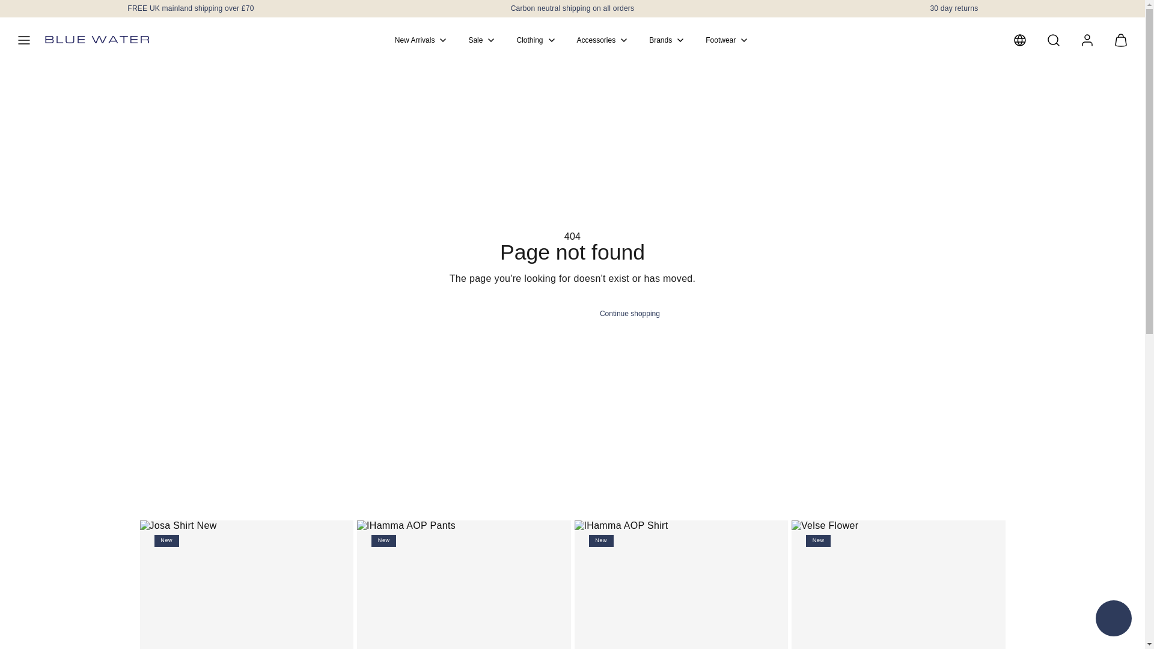 This screenshot has width=1154, height=649. What do you see at coordinates (603, 40) in the screenshot?
I see `Accessories` at bounding box center [603, 40].